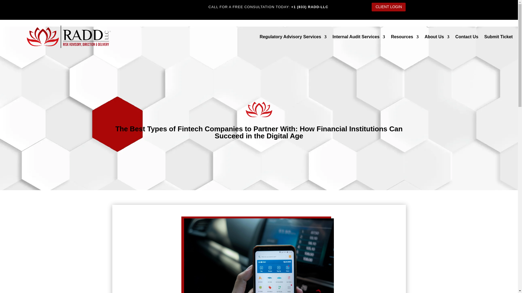 The image size is (522, 293). I want to click on Internal Audit Services, so click(359, 38).